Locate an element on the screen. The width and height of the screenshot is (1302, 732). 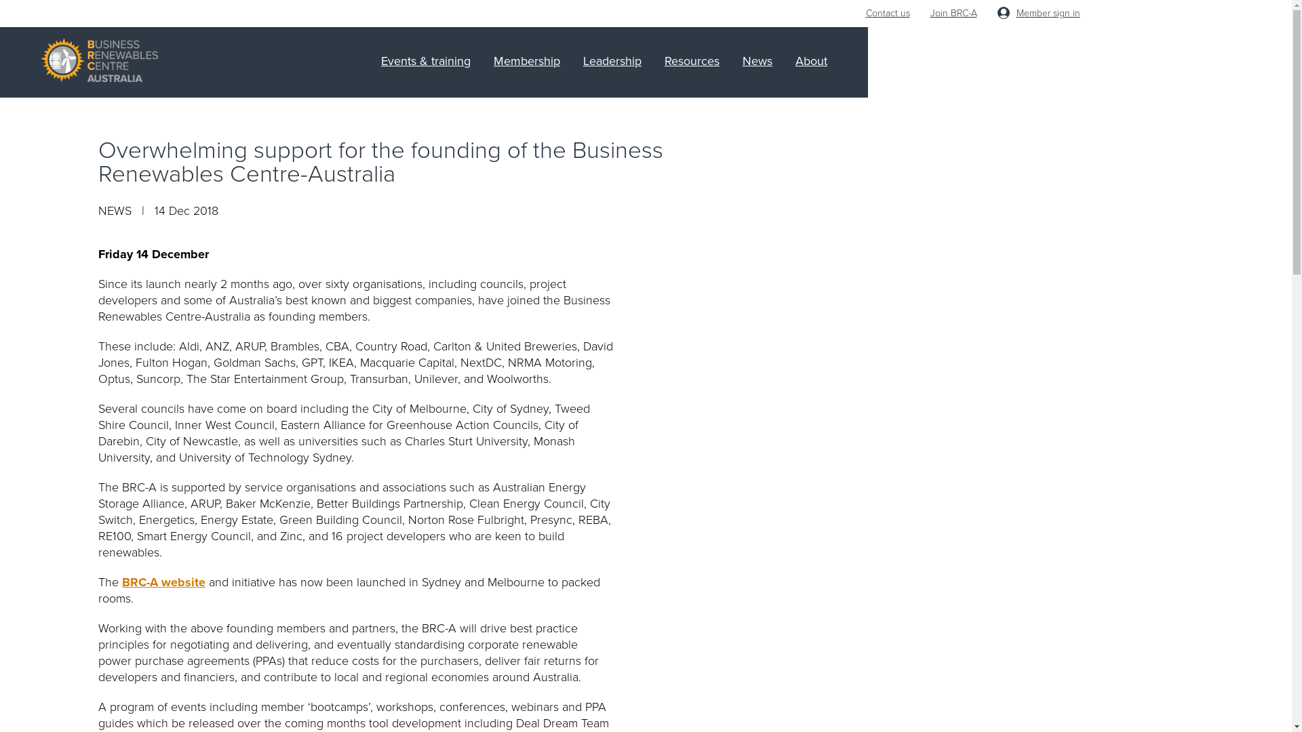
Membership is located at coordinates (527, 61).